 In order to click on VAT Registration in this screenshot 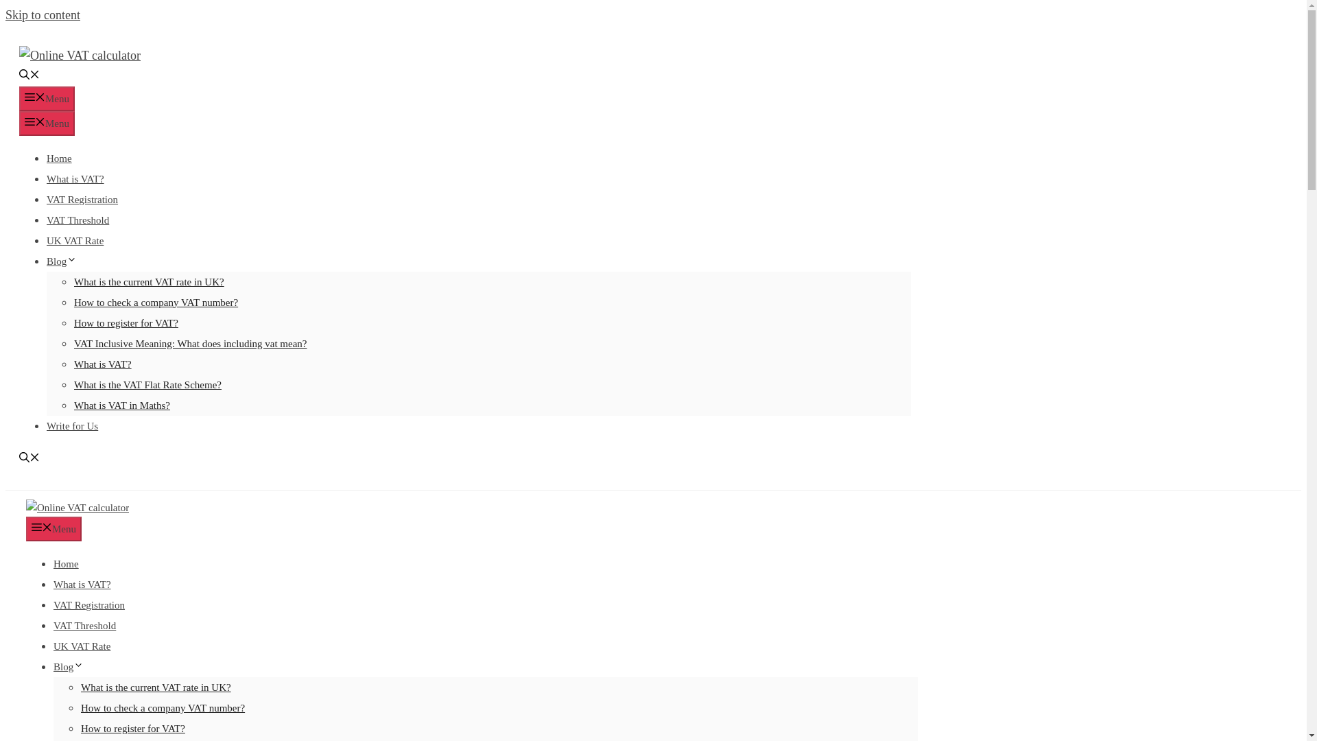, I will do `click(89, 604)`.